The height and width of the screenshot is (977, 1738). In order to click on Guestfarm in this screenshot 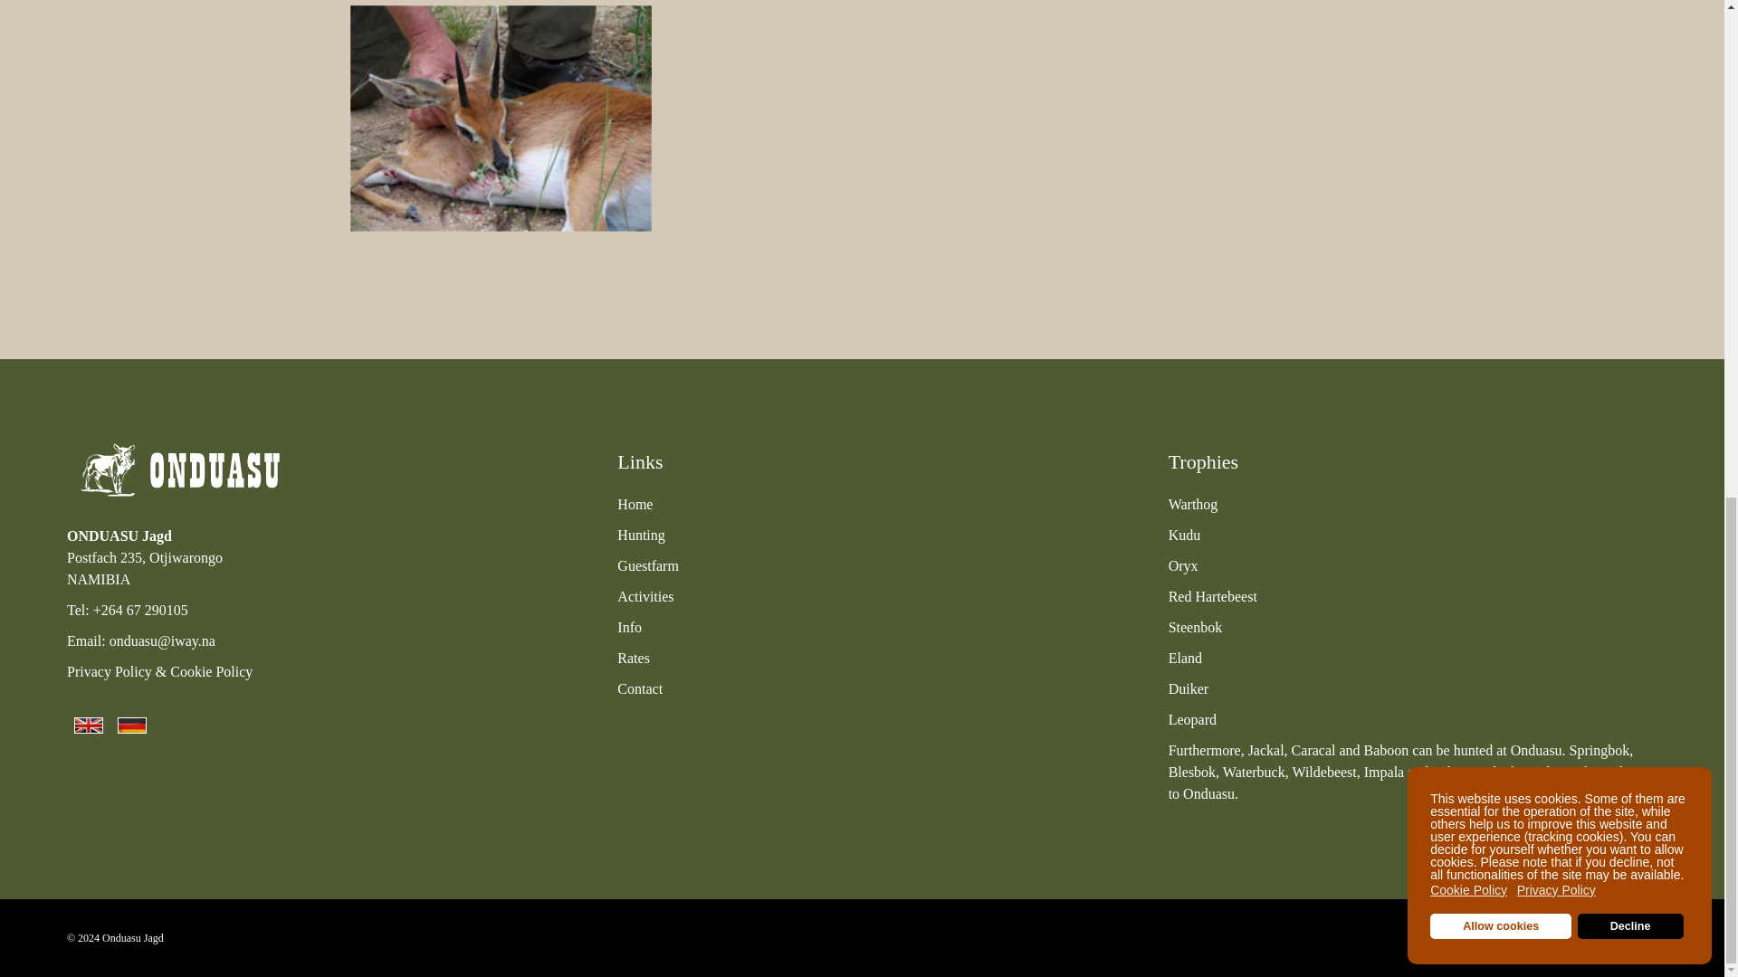, I will do `click(648, 564)`.